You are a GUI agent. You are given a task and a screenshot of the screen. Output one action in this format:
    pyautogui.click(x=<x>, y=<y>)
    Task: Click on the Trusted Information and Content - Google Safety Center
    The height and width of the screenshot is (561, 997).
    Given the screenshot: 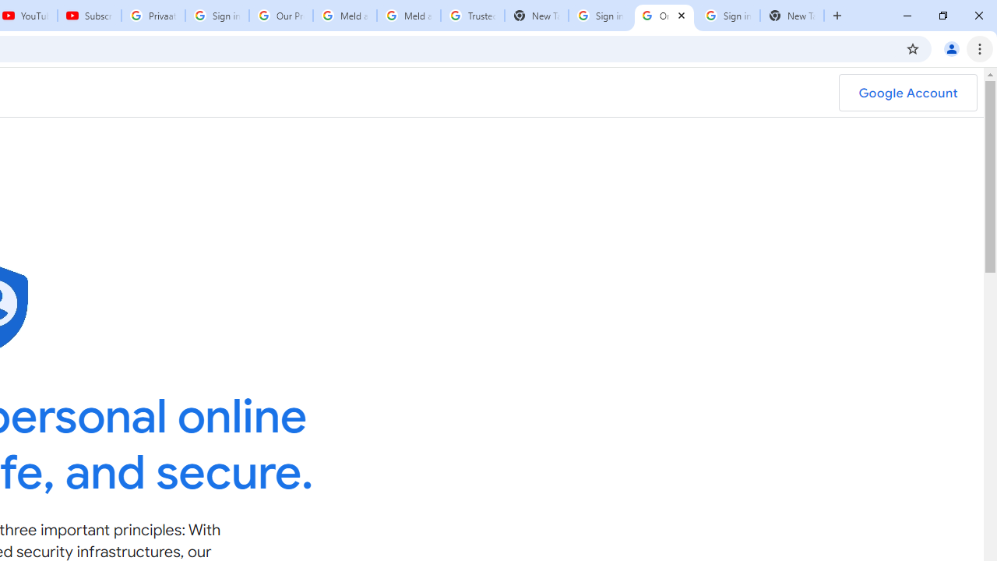 What is the action you would take?
    pyautogui.click(x=472, y=16)
    